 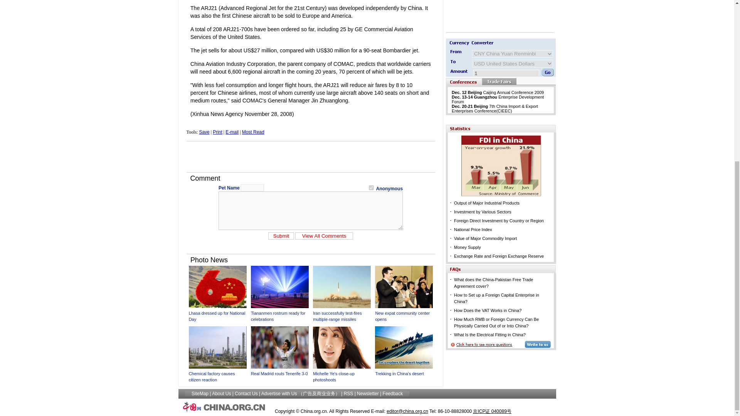 What do you see at coordinates (204, 132) in the screenshot?
I see `Save` at bounding box center [204, 132].